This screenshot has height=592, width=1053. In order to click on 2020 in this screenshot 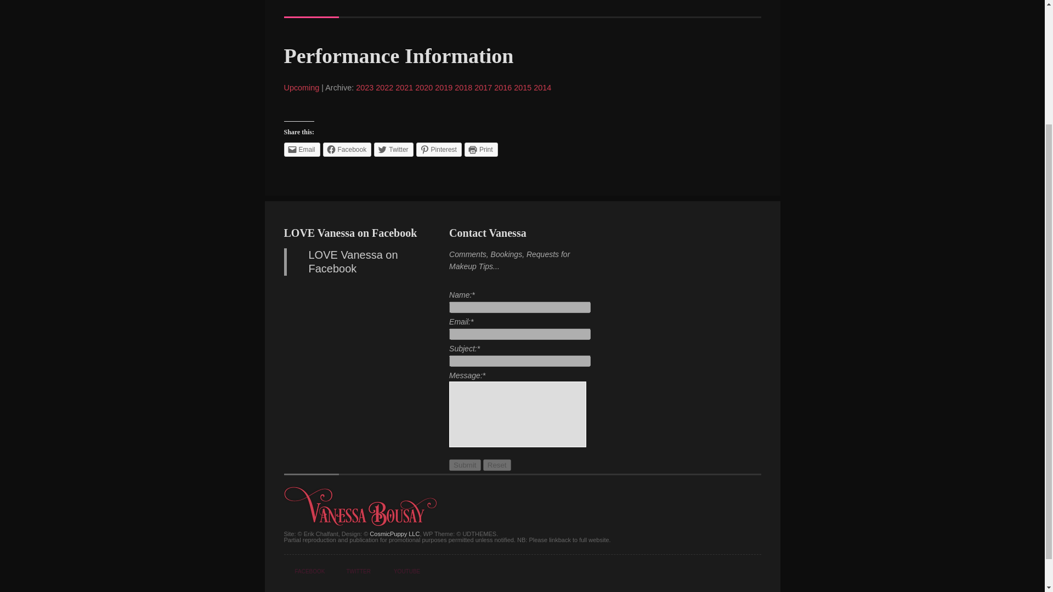, I will do `click(423, 88)`.